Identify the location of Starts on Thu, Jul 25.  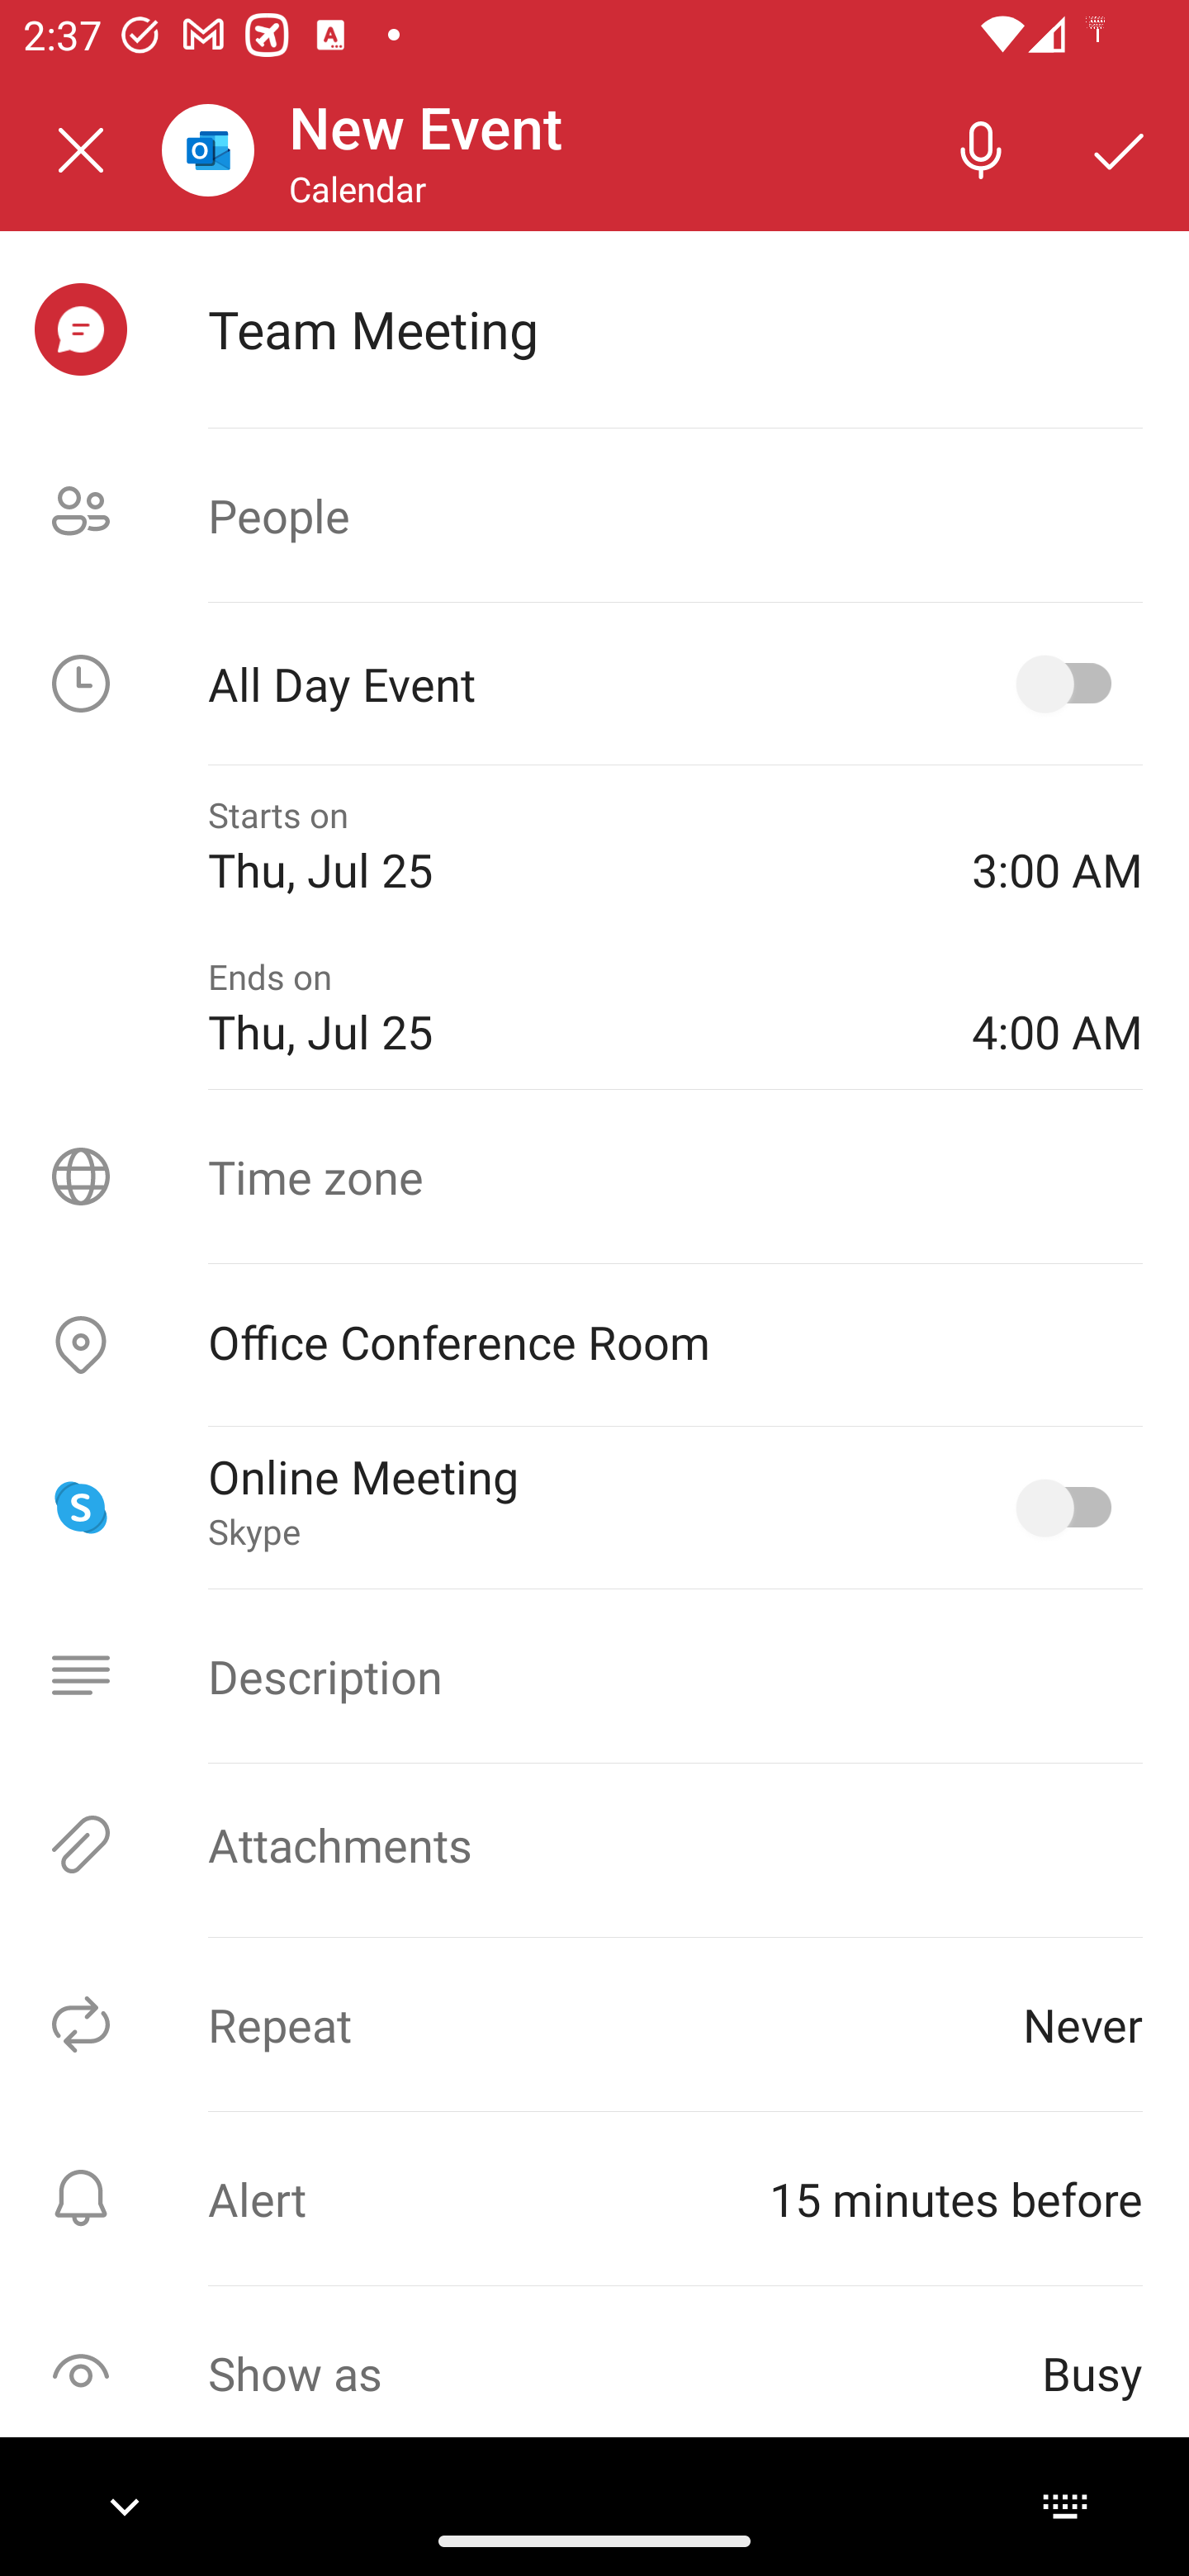
(566, 845).